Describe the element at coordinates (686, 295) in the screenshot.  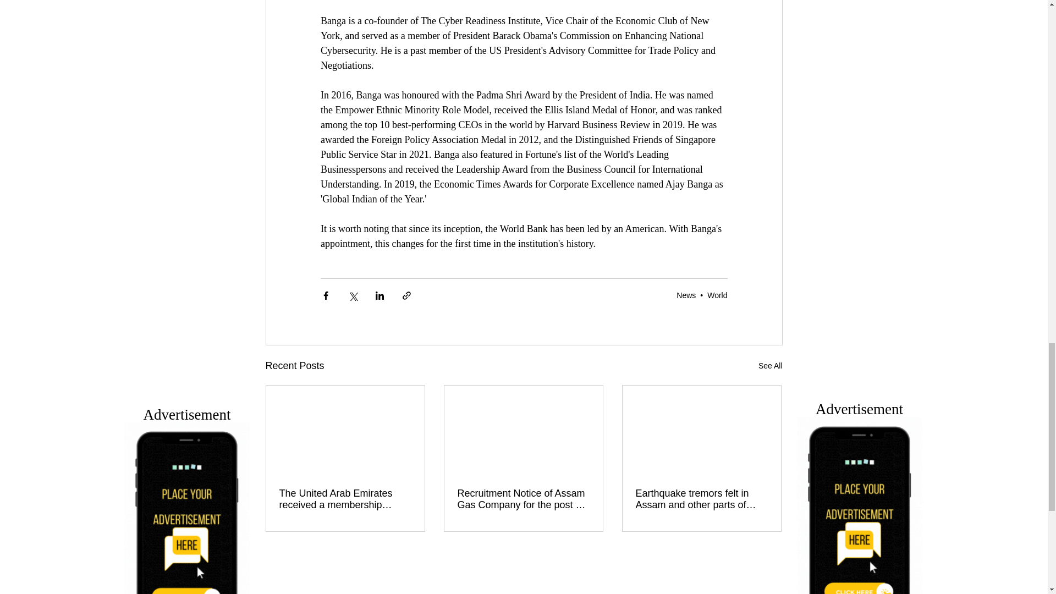
I see `News` at that location.